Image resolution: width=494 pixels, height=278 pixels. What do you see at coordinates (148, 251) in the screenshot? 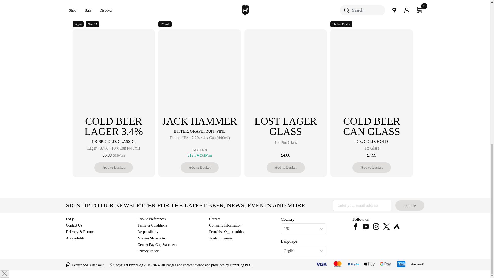
I see `Privacy Policy` at bounding box center [148, 251].